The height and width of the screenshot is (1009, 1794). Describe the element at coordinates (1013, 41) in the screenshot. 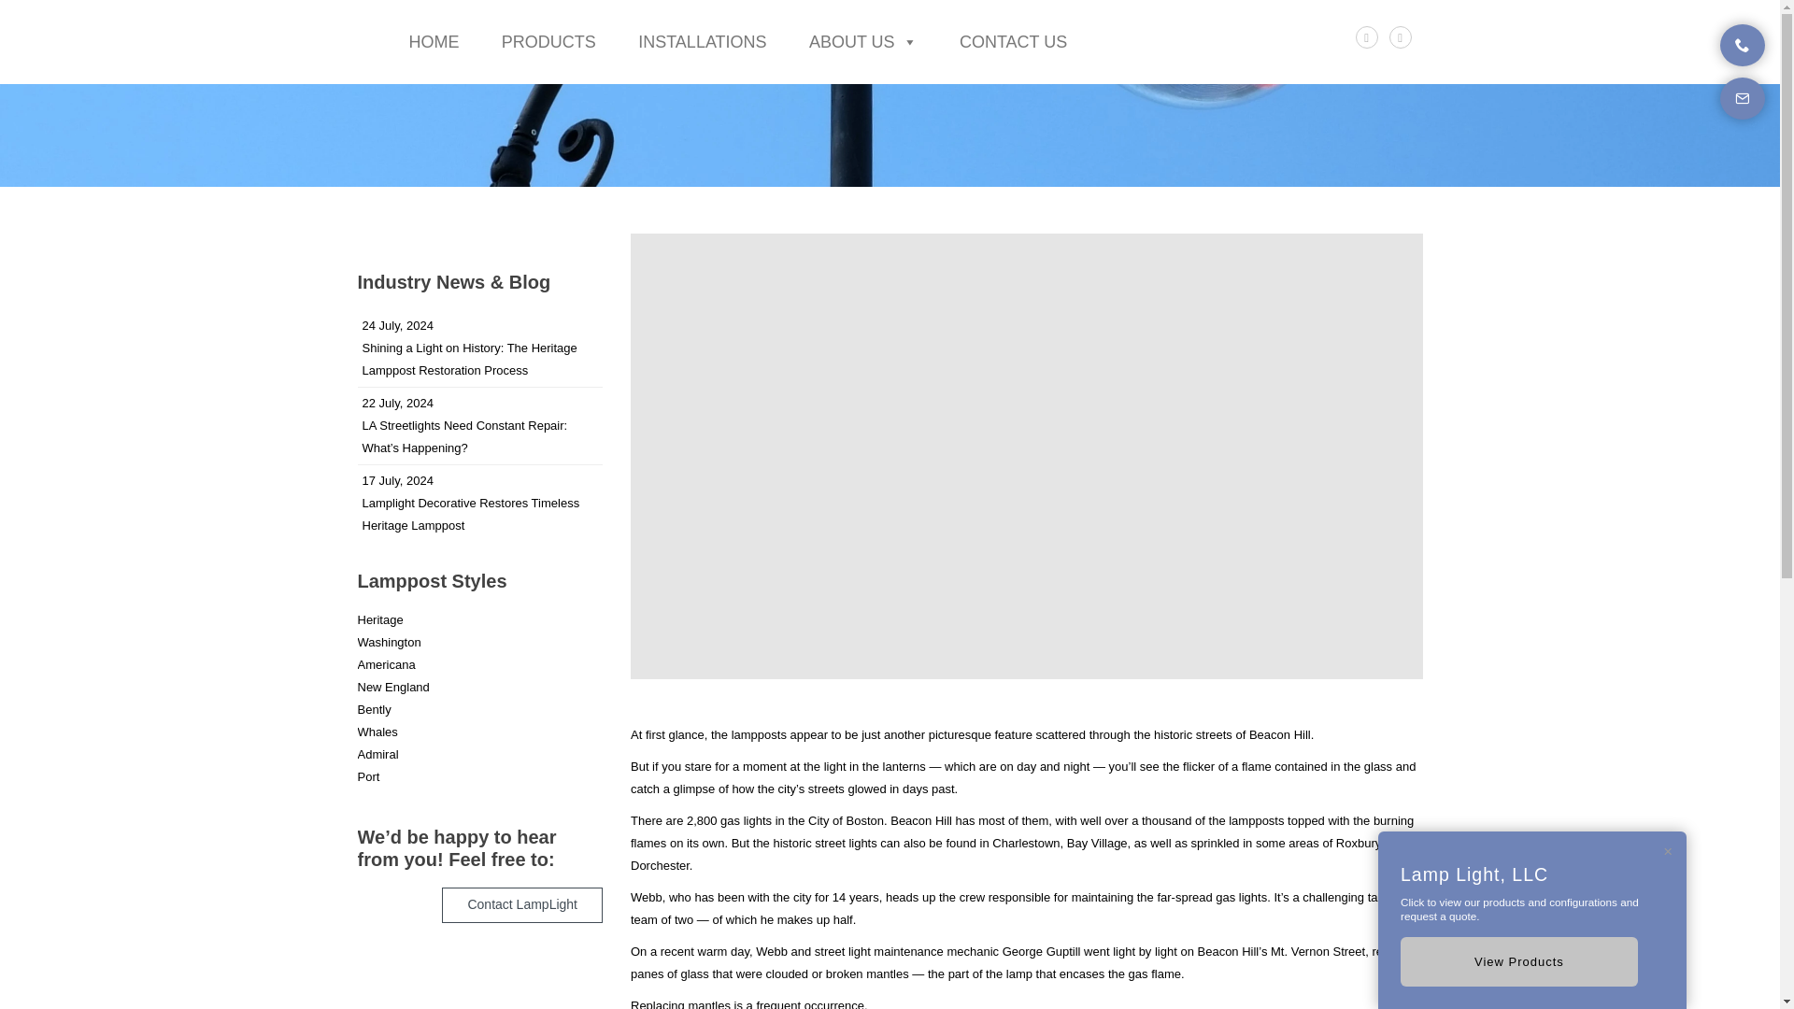

I see `CONTACT US` at that location.